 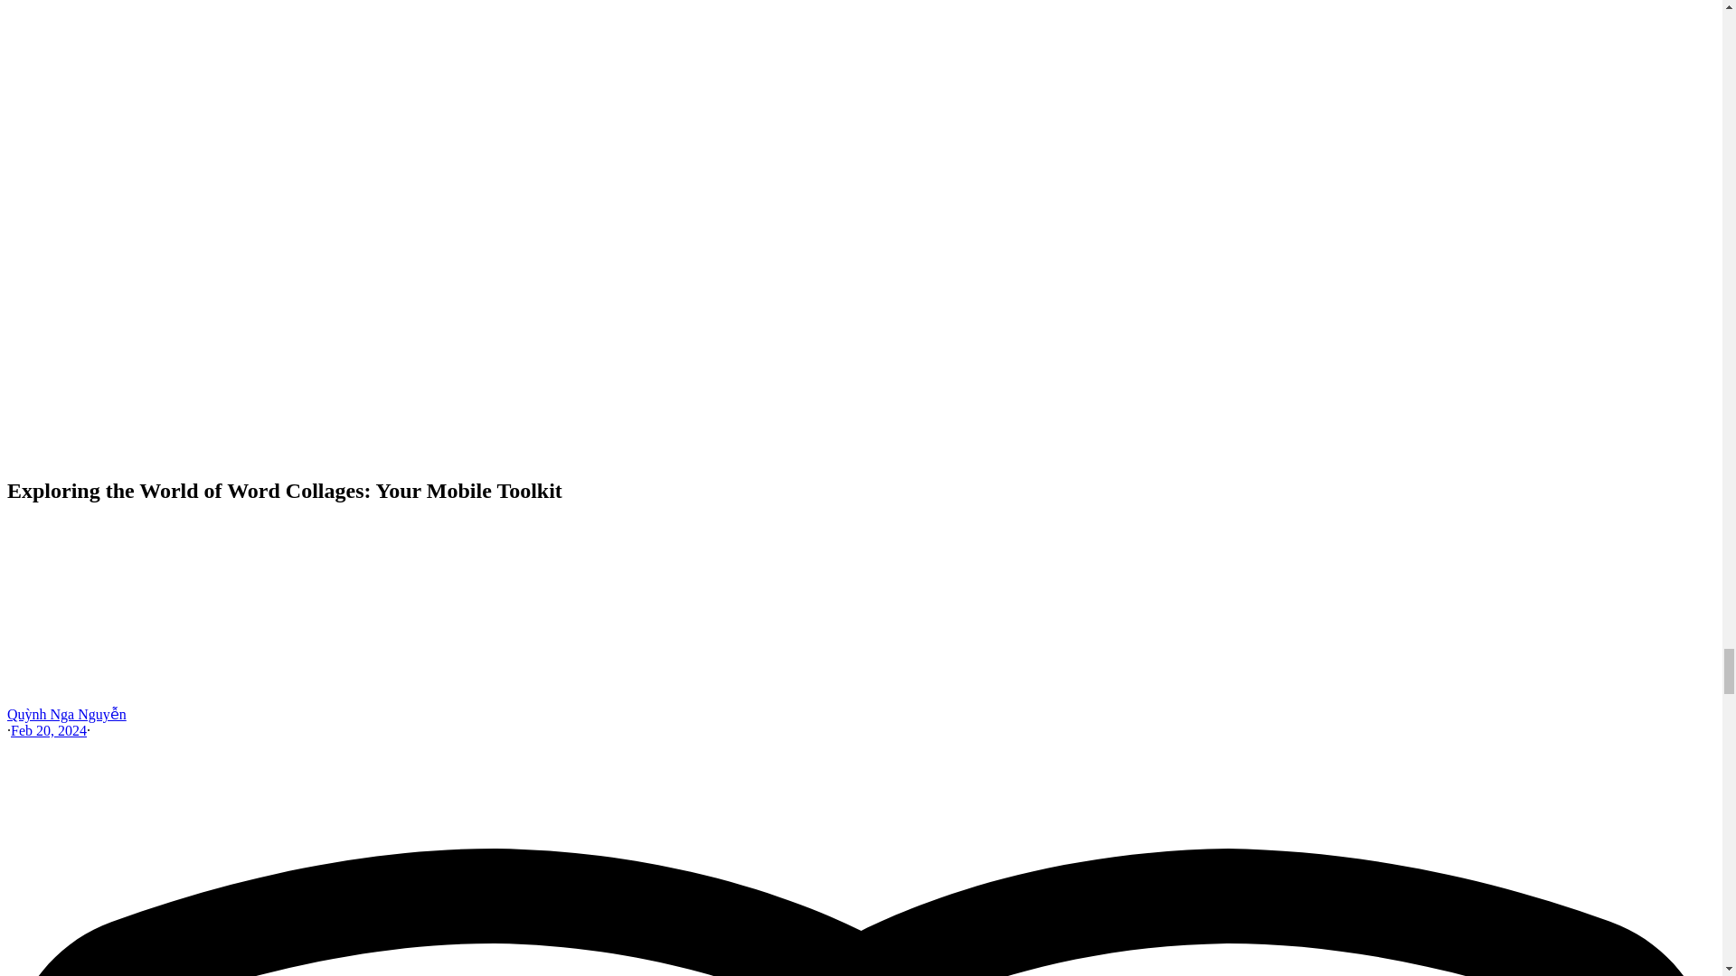 I want to click on Feb 20, 2024, so click(x=49, y=730).